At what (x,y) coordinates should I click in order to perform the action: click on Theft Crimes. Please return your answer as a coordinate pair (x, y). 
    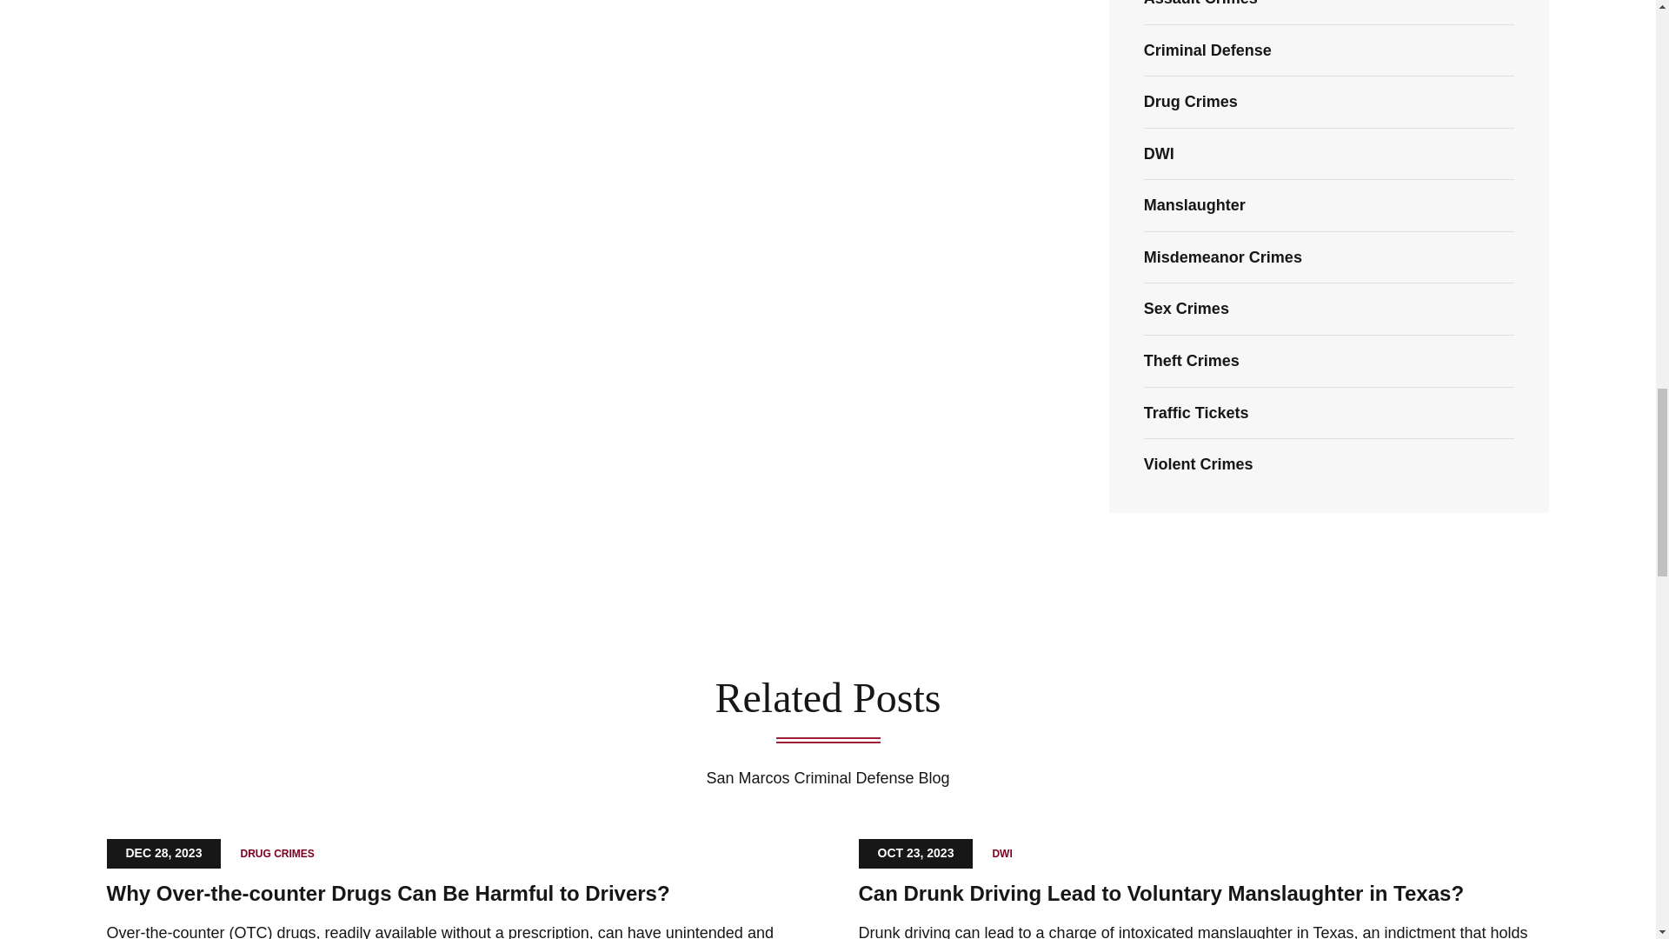
    Looking at the image, I should click on (1191, 361).